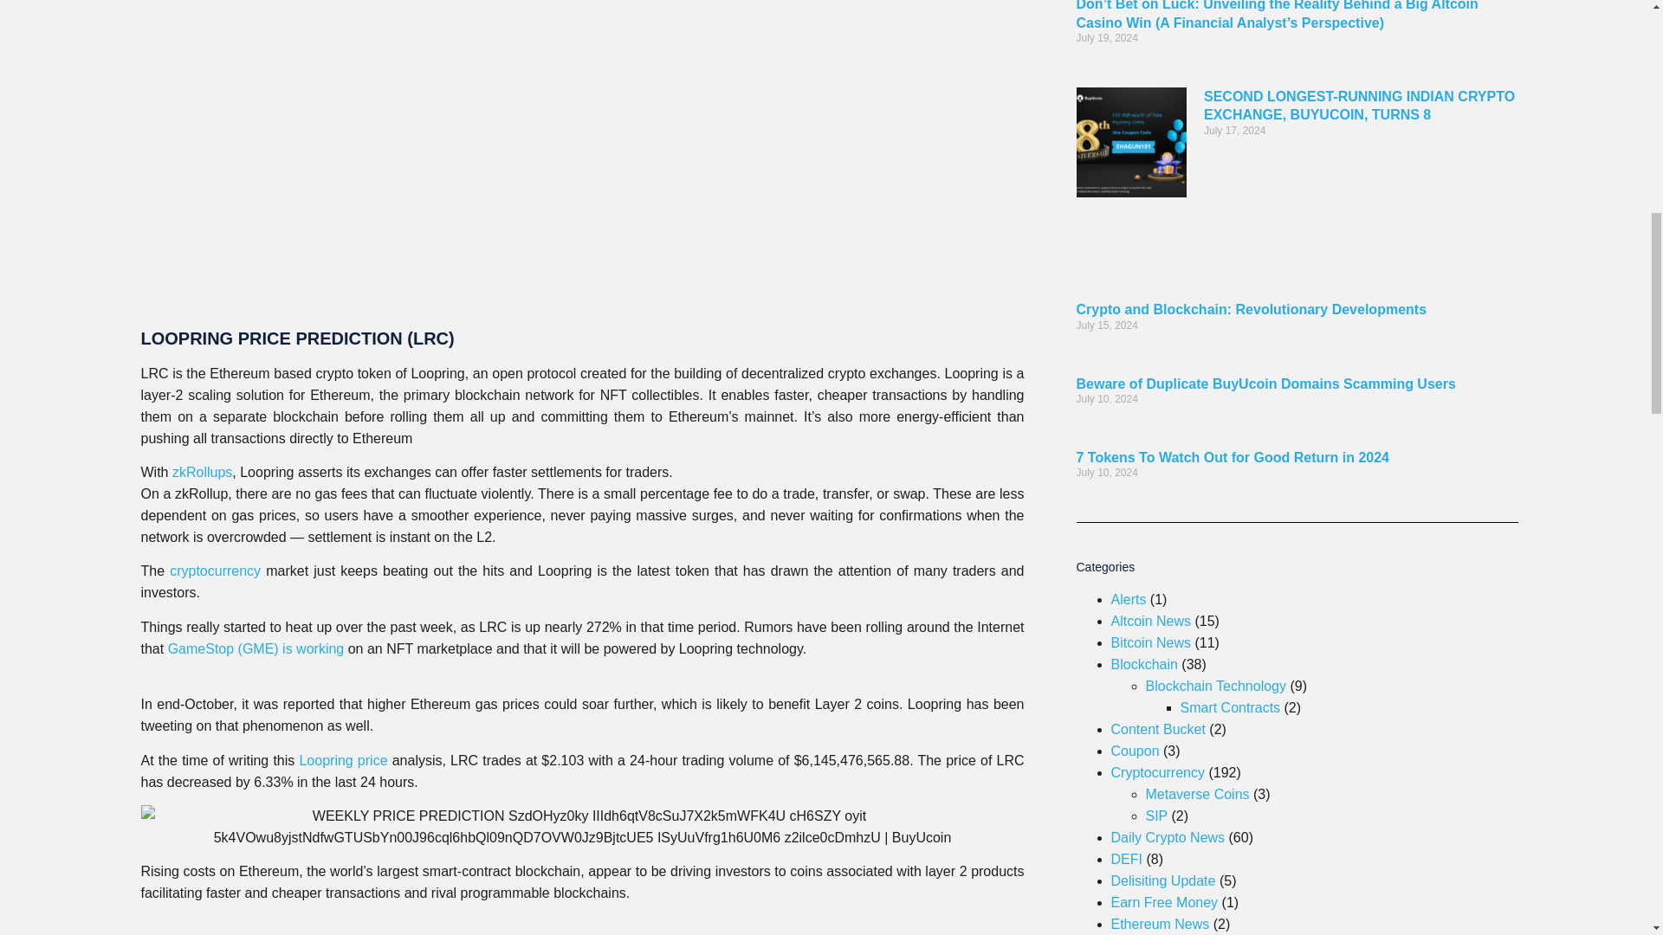 This screenshot has height=935, width=1663. What do you see at coordinates (1157, 729) in the screenshot?
I see `Content Bucket` at bounding box center [1157, 729].